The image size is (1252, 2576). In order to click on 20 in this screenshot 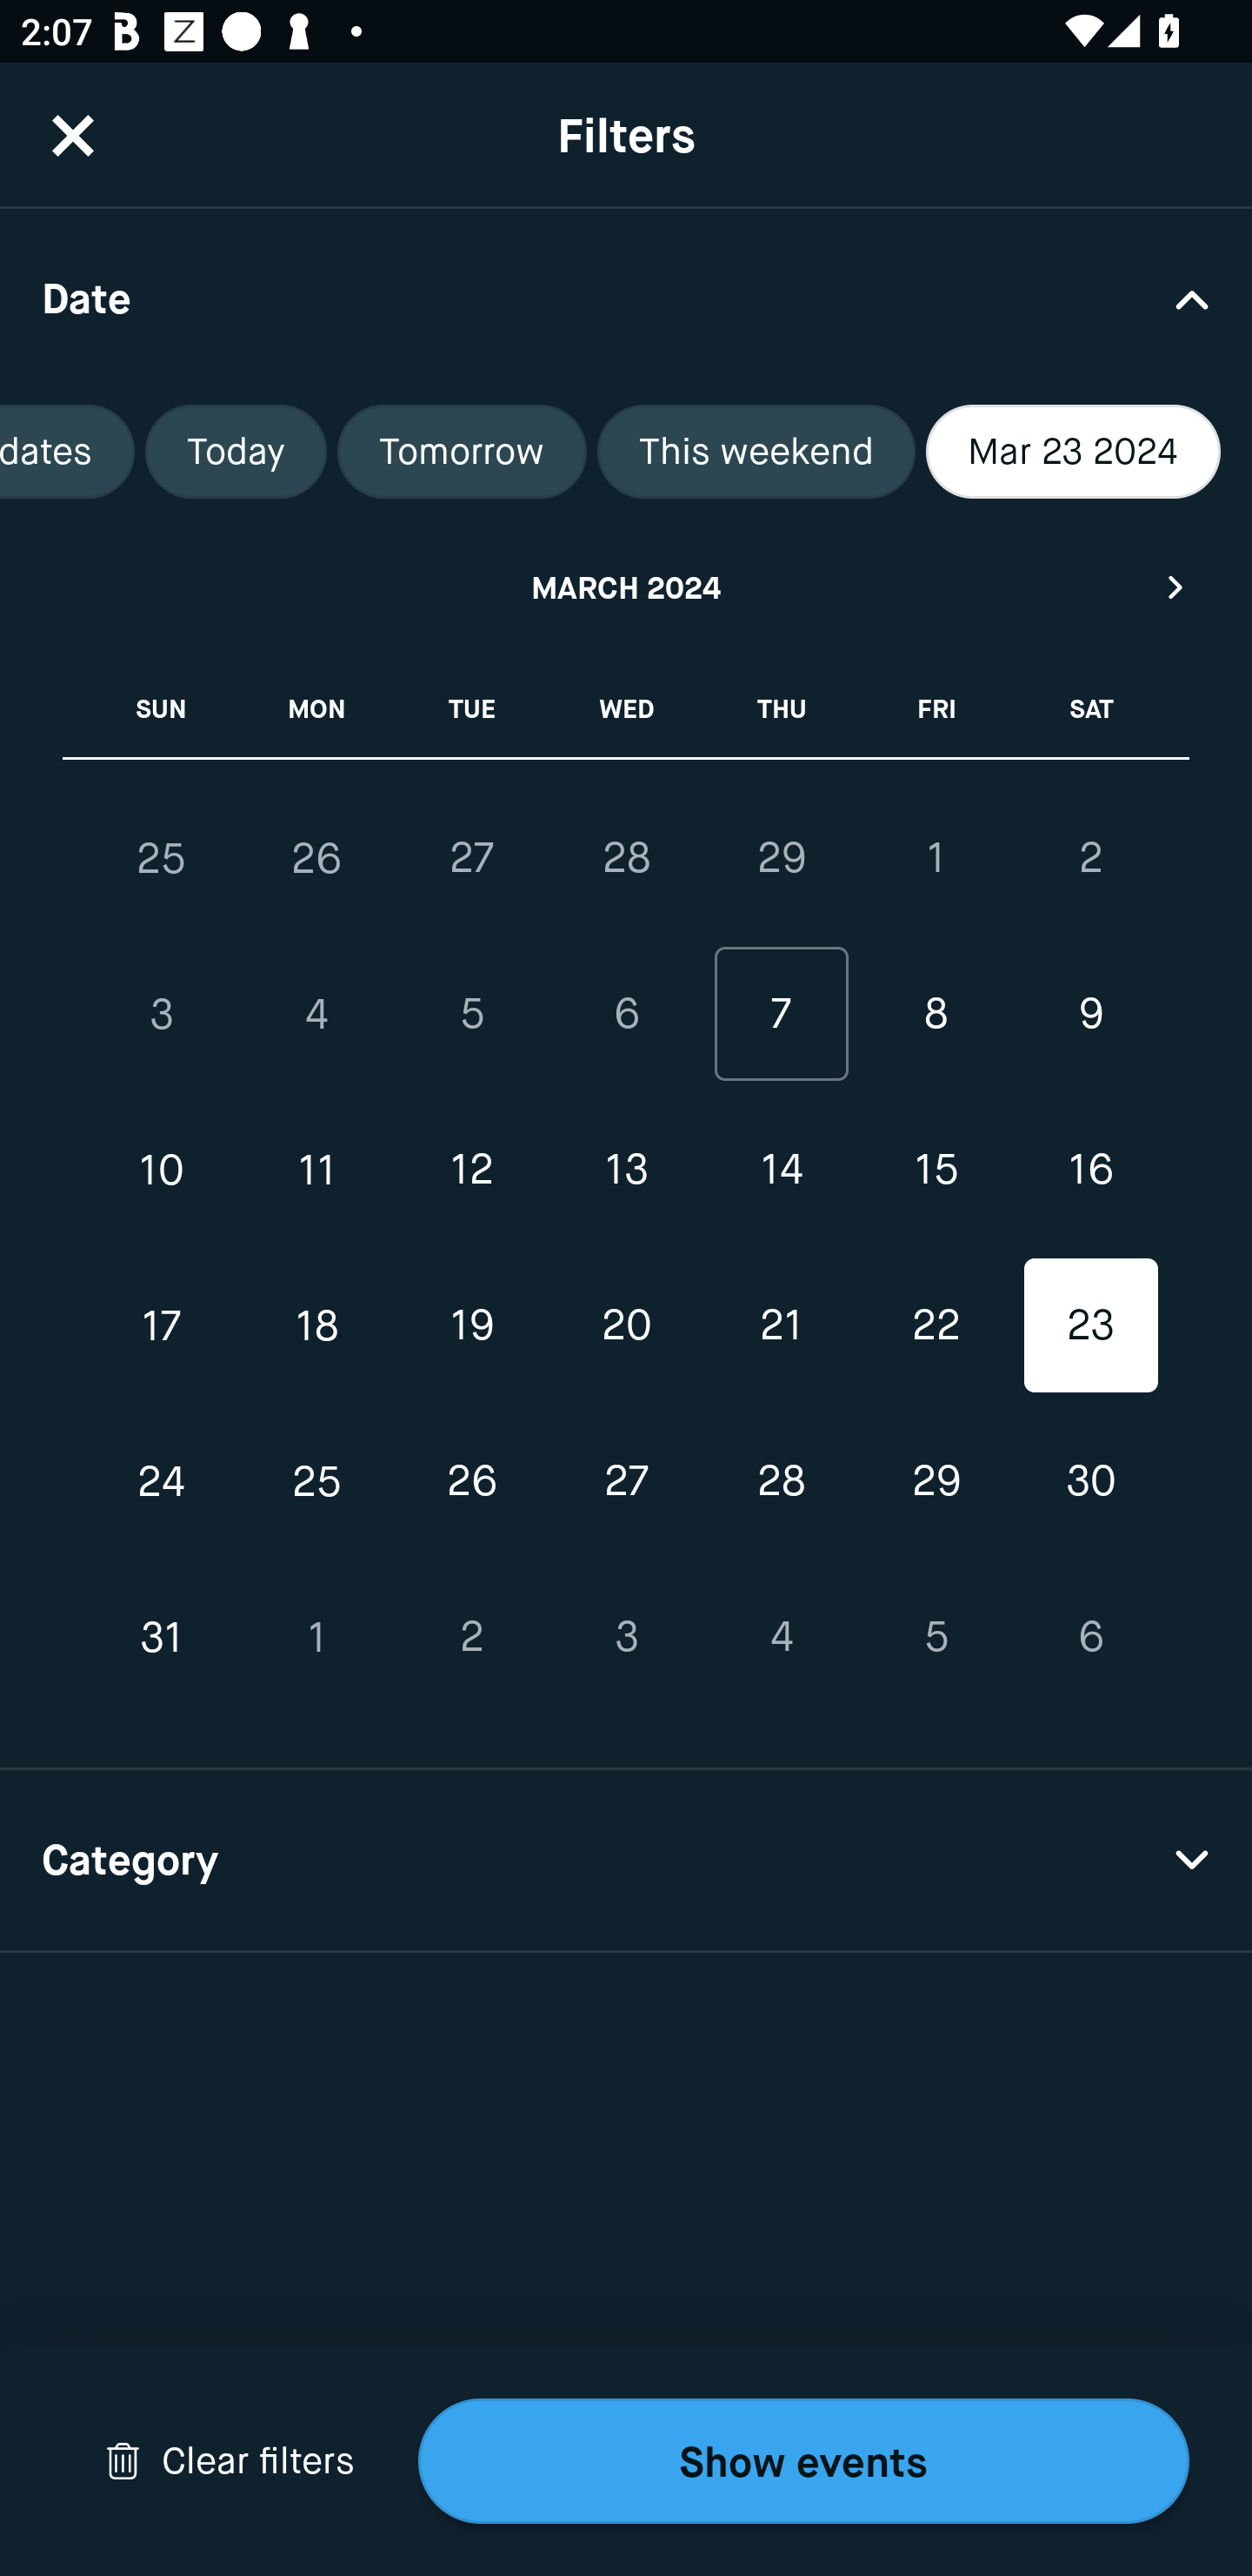, I will do `click(626, 1325)`.